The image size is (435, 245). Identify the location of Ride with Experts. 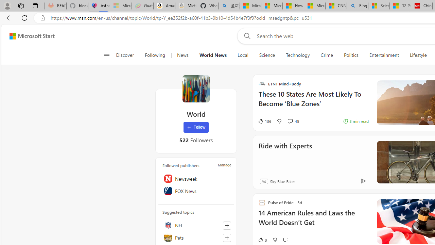
(285, 155).